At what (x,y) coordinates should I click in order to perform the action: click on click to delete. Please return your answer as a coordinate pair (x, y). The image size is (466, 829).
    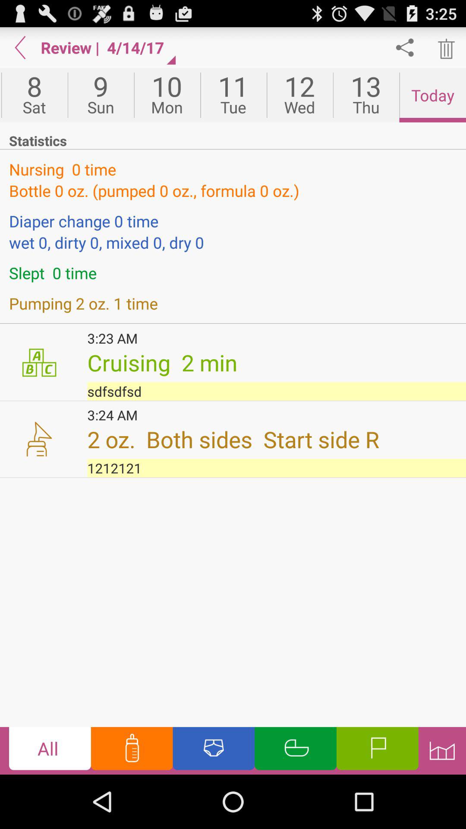
    Looking at the image, I should click on (445, 47).